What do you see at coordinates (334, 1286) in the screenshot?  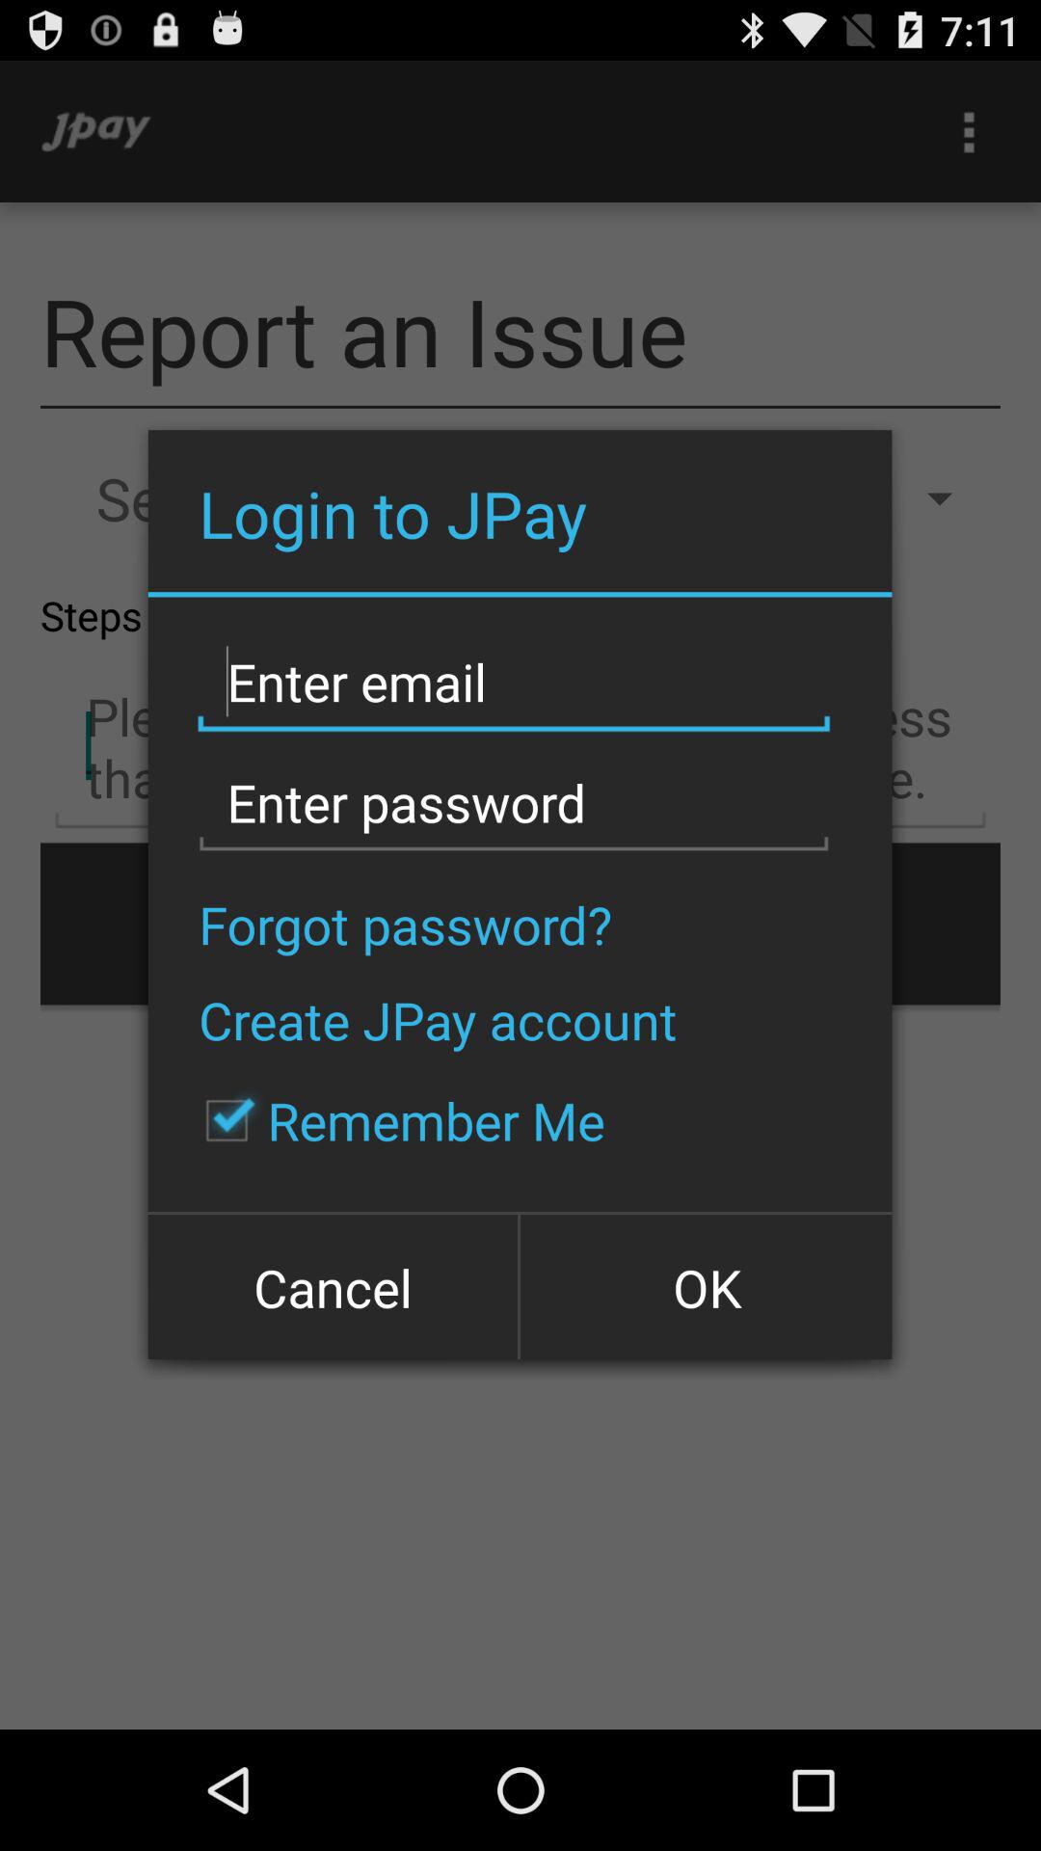 I see `select cancel item` at bounding box center [334, 1286].